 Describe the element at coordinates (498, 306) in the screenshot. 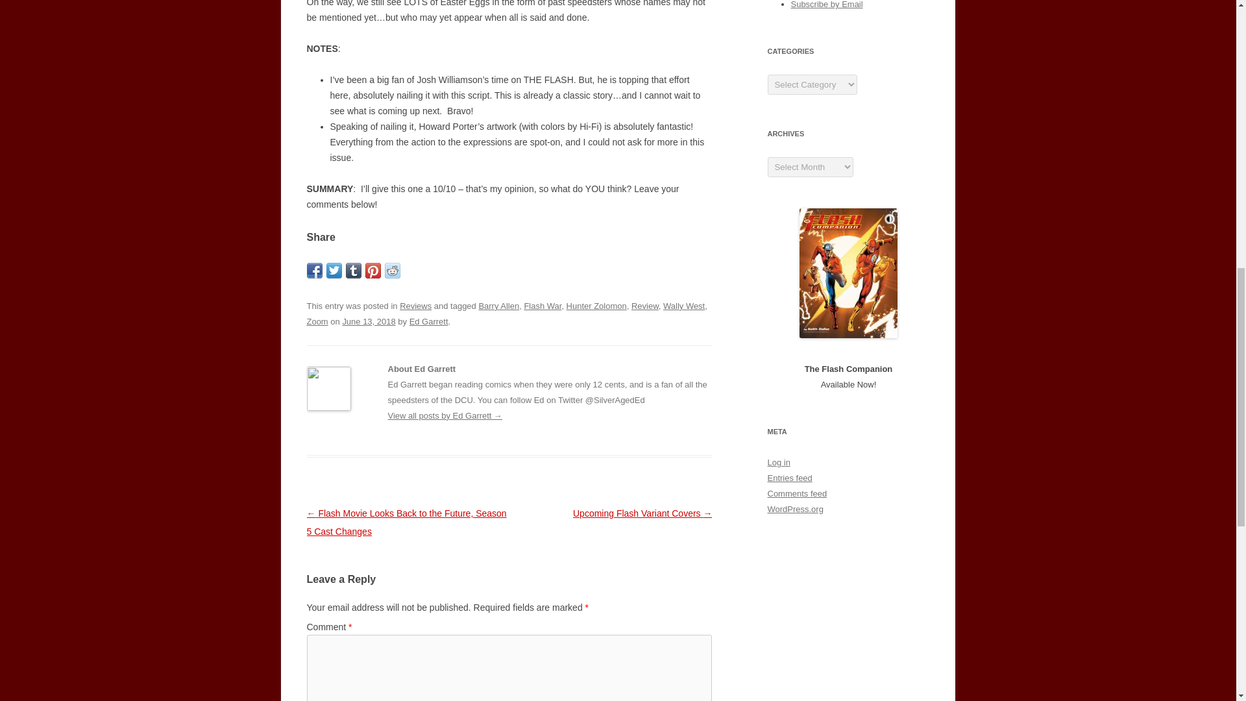

I see `Barry Allen` at that location.